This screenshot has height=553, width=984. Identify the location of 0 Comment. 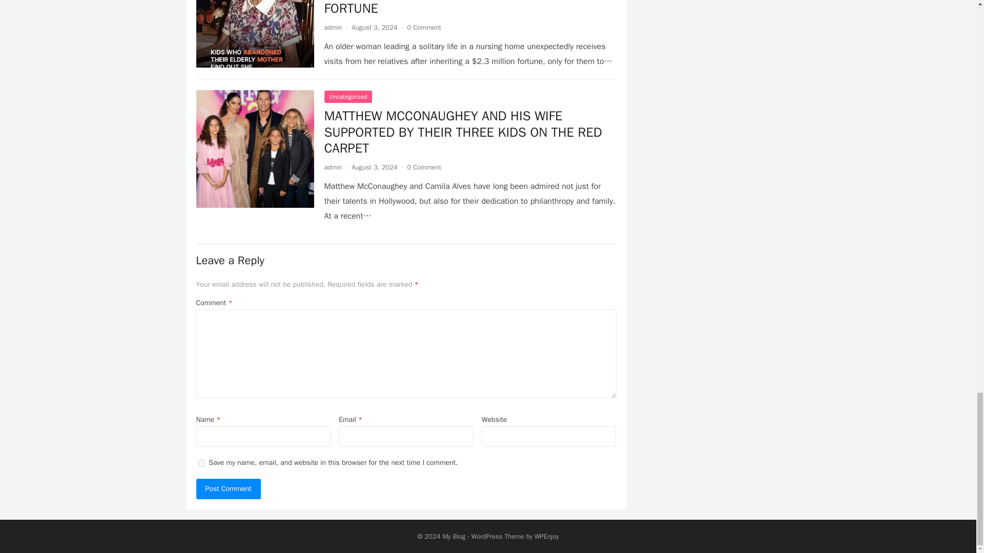
(424, 27).